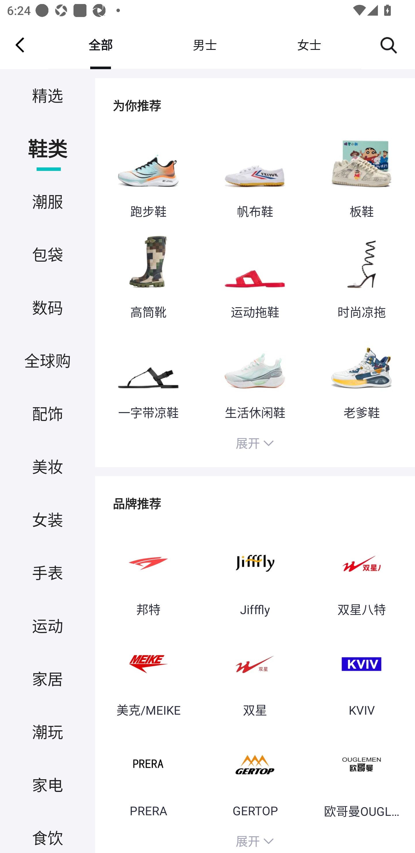  What do you see at coordinates (361, 575) in the screenshot?
I see `双星八特` at bounding box center [361, 575].